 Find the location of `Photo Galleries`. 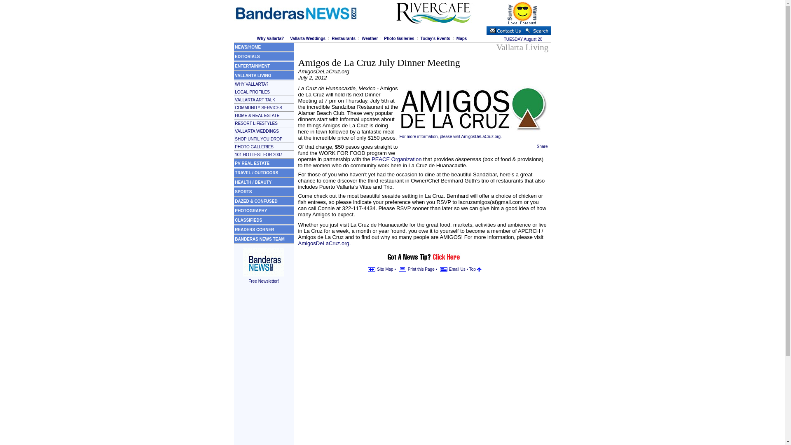

Photo Galleries is located at coordinates (399, 38).